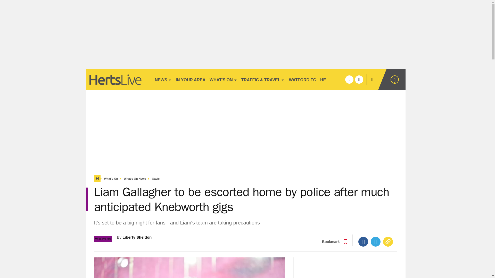 The width and height of the screenshot is (495, 278). What do you see at coordinates (191, 79) in the screenshot?
I see `IN YOUR AREA` at bounding box center [191, 79].